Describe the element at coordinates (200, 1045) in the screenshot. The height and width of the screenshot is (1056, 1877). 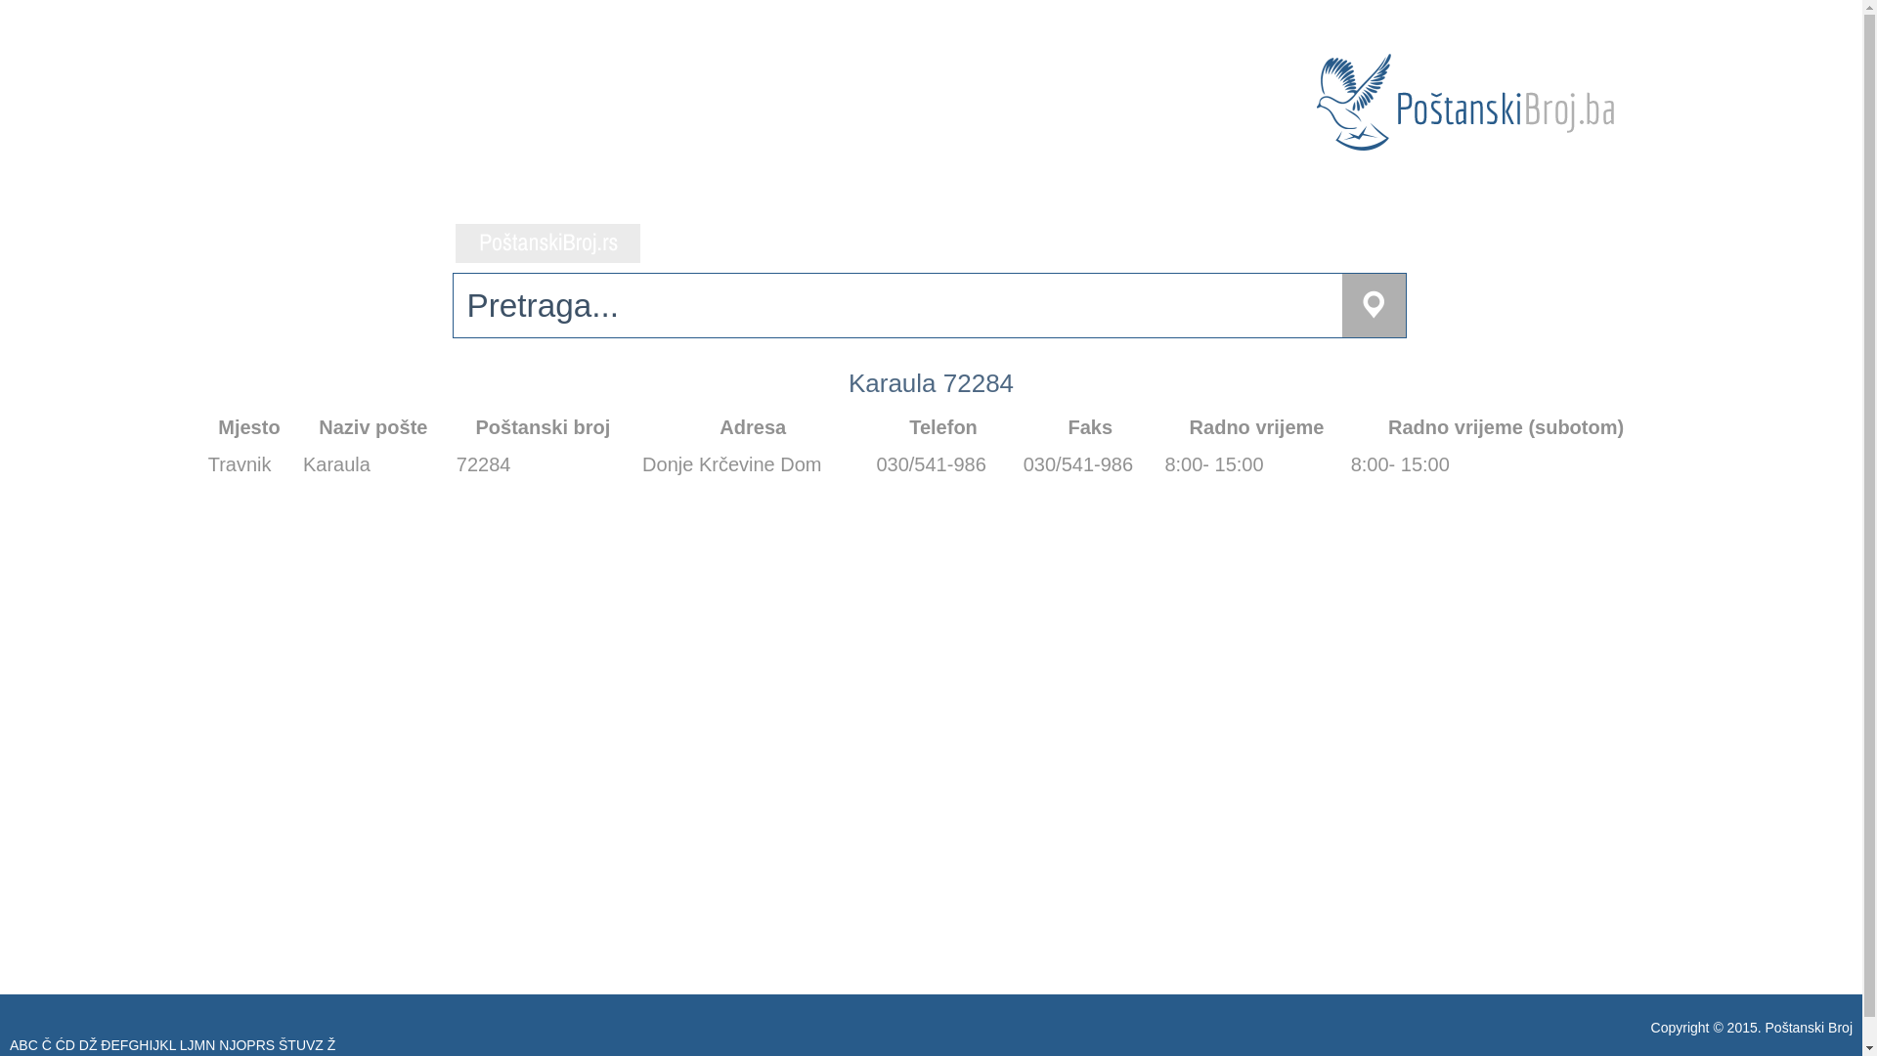
I see `M` at that location.